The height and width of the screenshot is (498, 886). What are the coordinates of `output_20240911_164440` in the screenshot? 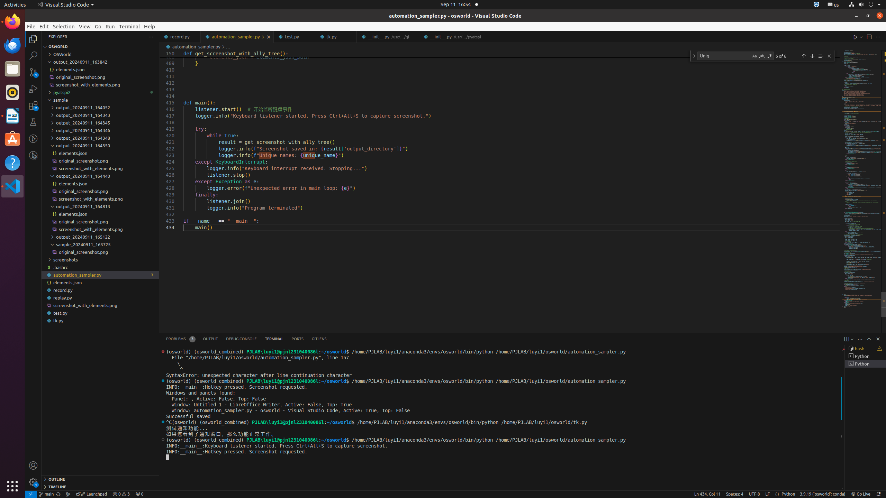 It's located at (100, 176).